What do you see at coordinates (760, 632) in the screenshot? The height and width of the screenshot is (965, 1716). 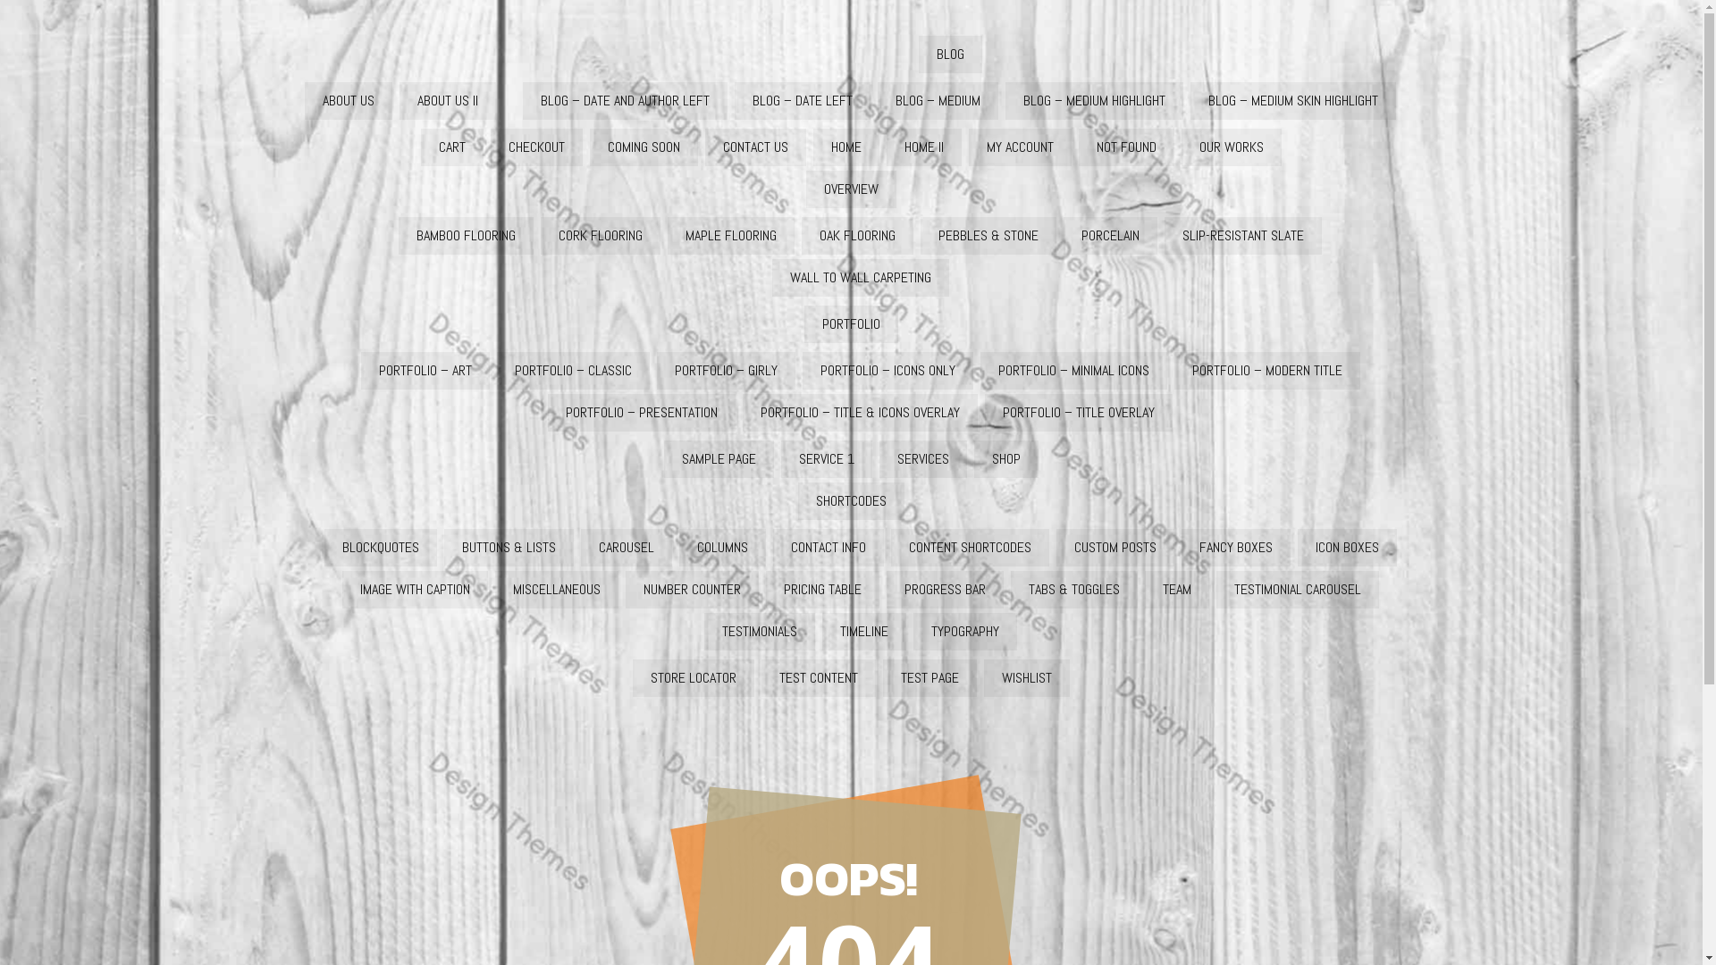 I see `TESTIMONIALS` at bounding box center [760, 632].